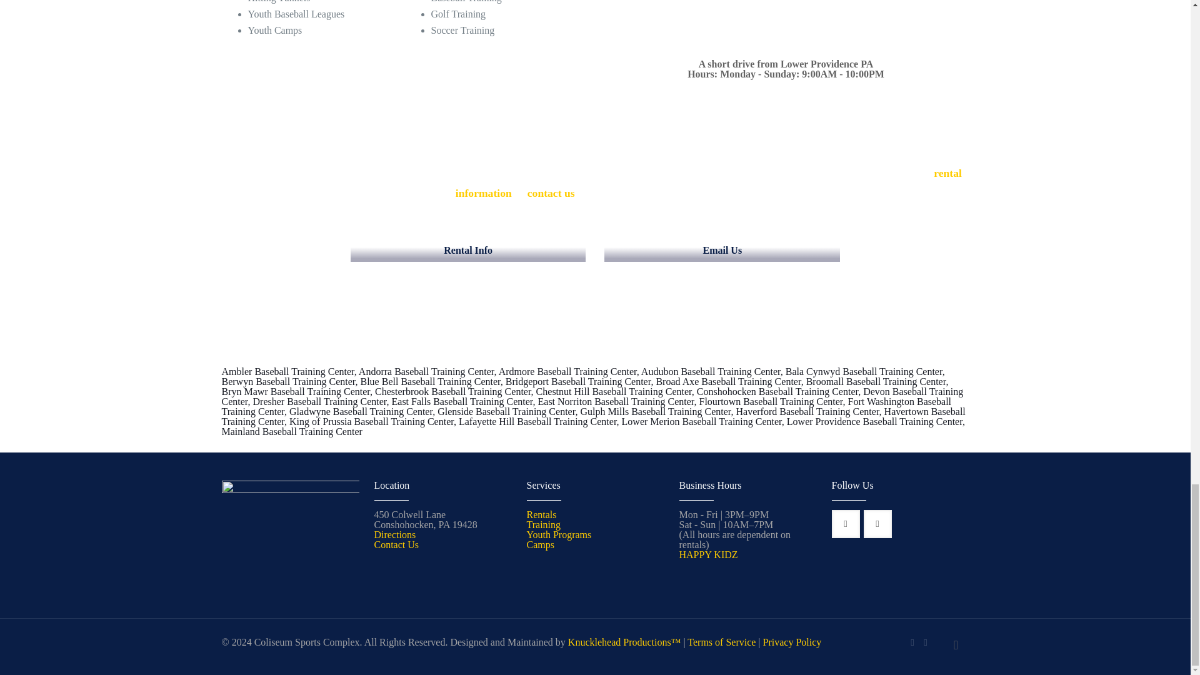 This screenshot has width=1200, height=675. Describe the element at coordinates (722, 251) in the screenshot. I see `Email Us` at that location.